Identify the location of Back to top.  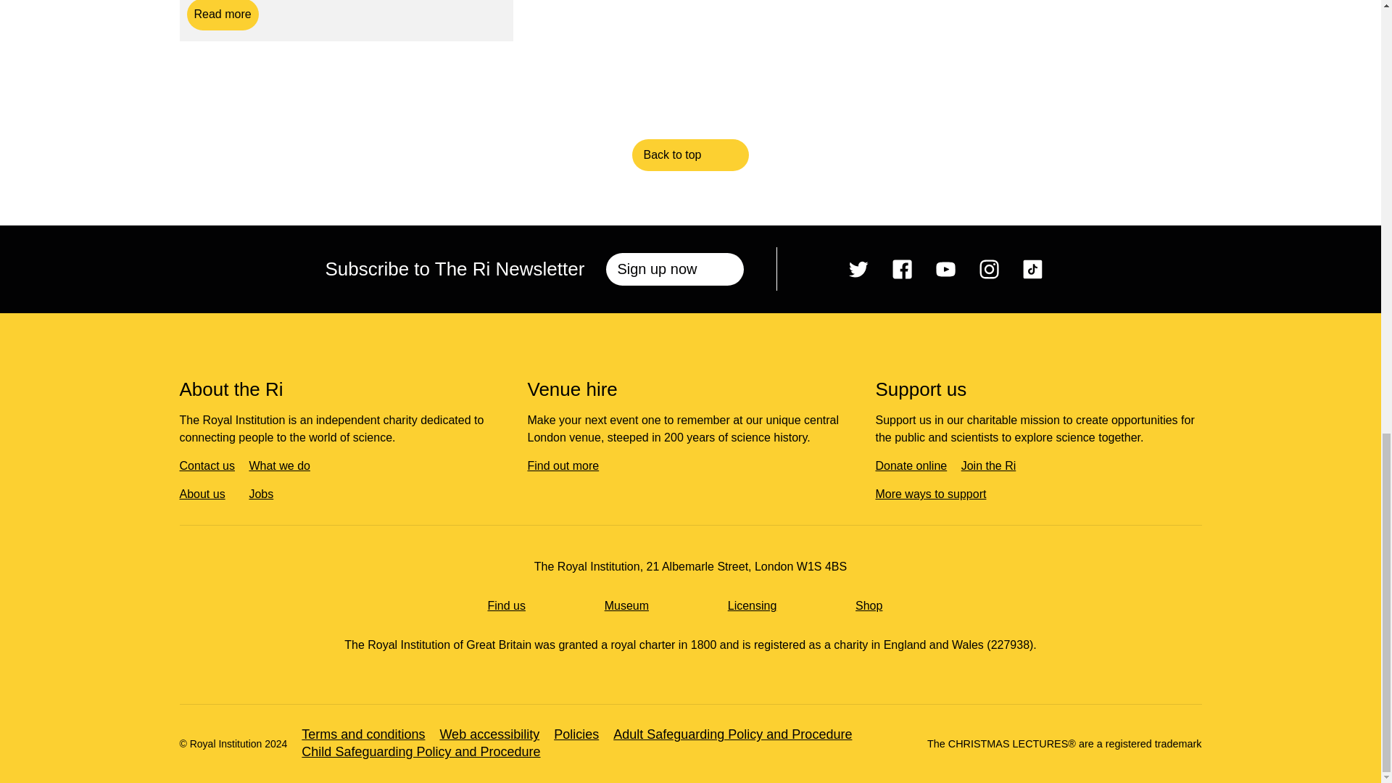
(690, 155).